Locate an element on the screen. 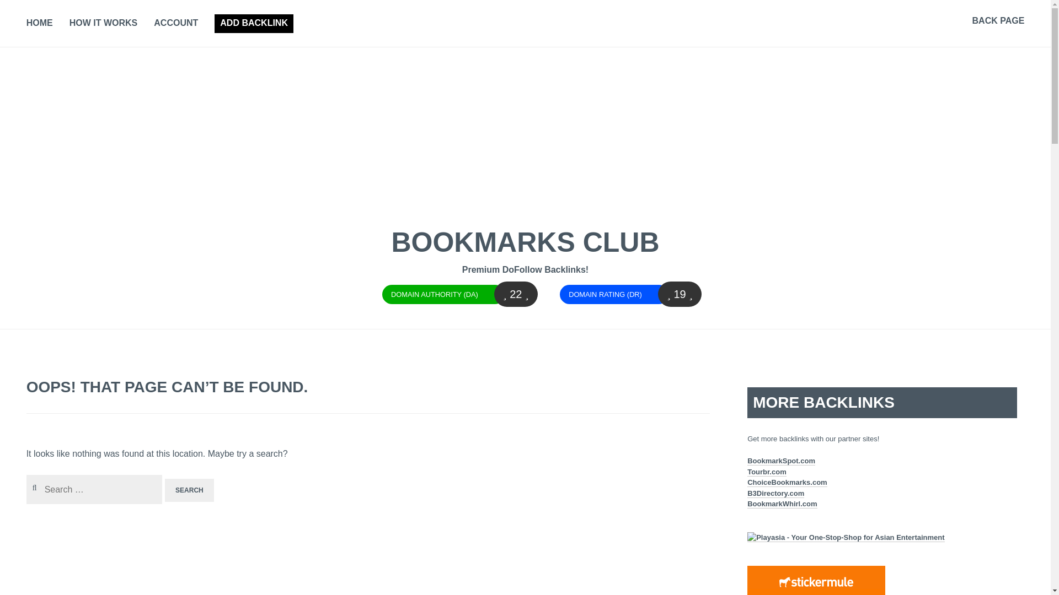 The height and width of the screenshot is (595, 1059). Search is located at coordinates (189, 490).